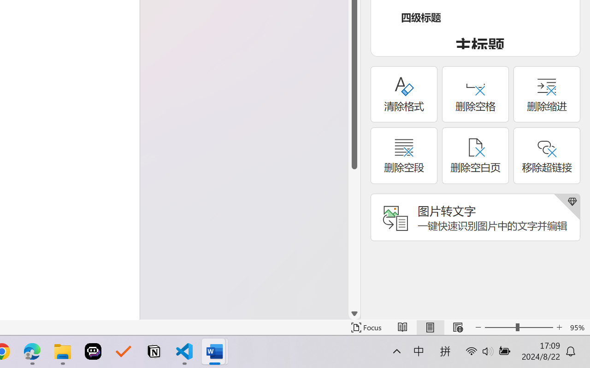  What do you see at coordinates (354, 238) in the screenshot?
I see `Page down` at bounding box center [354, 238].